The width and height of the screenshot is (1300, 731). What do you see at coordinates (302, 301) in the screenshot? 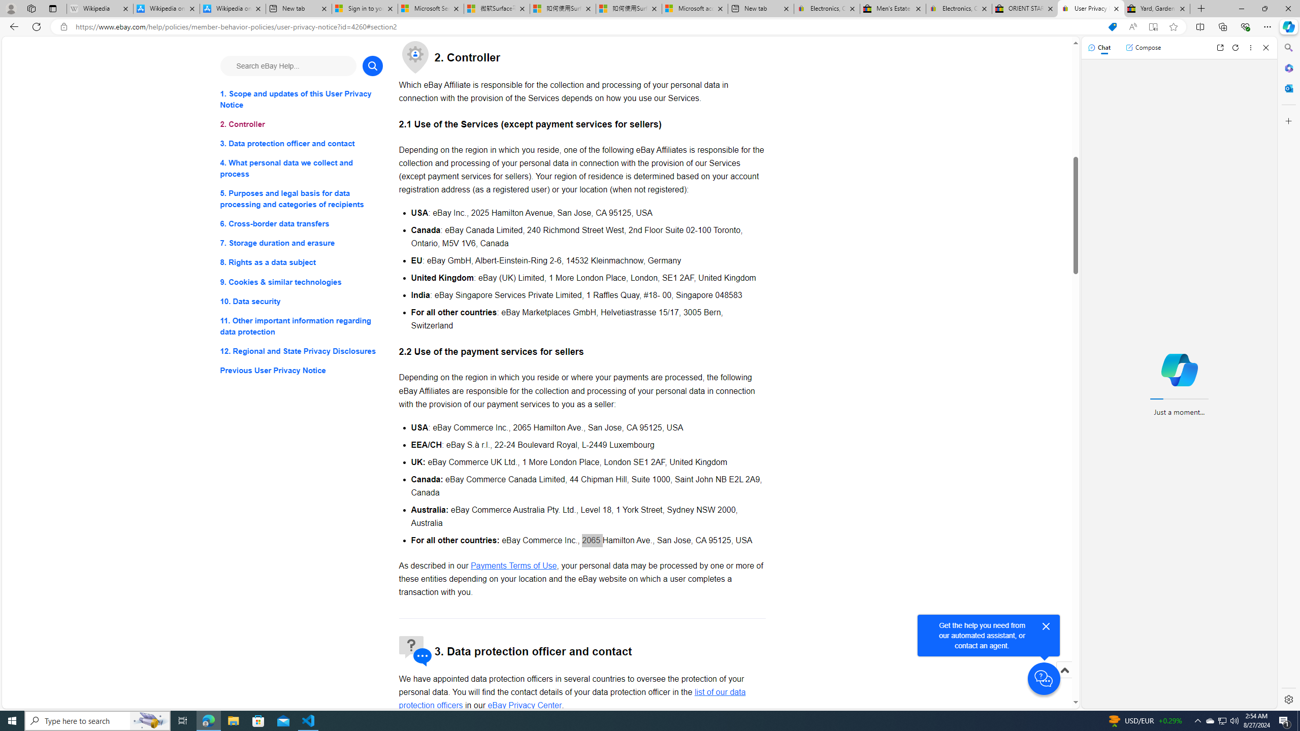
I see `10. Data security` at bounding box center [302, 301].